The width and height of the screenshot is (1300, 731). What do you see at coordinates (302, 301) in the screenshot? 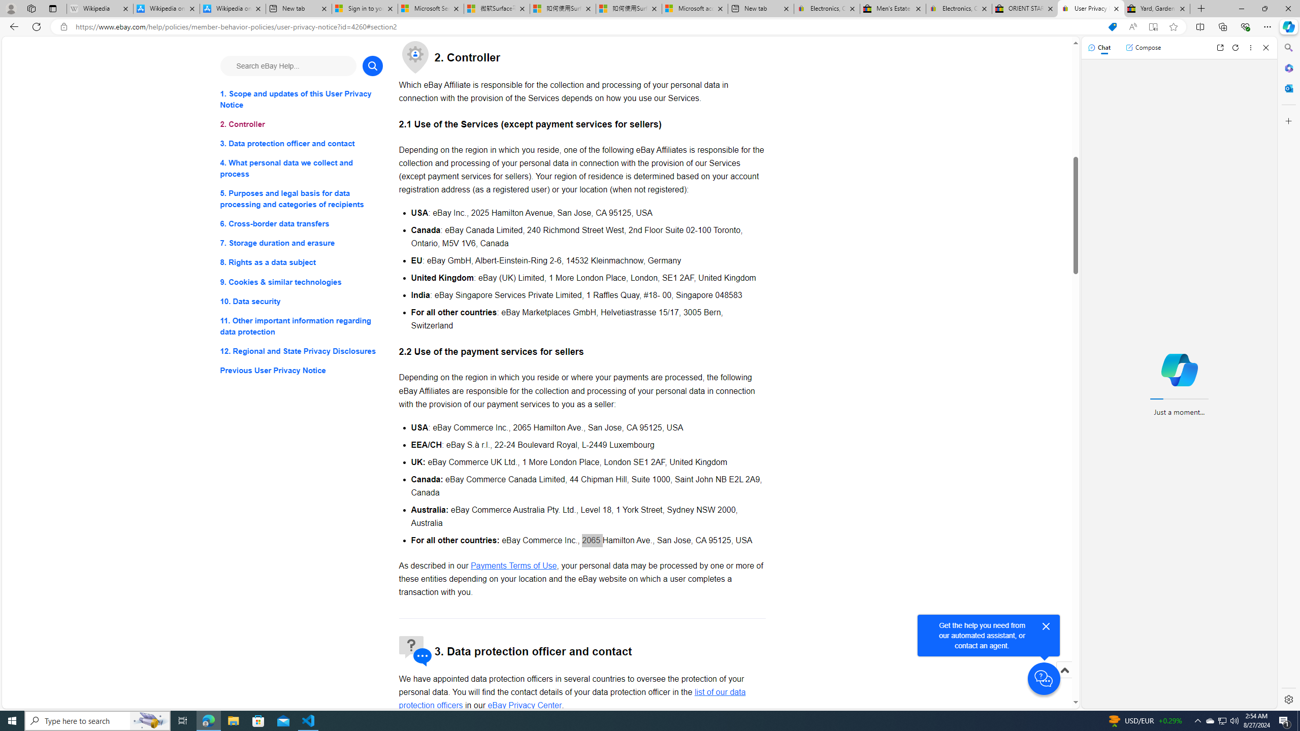
I see `10. Data security` at bounding box center [302, 301].